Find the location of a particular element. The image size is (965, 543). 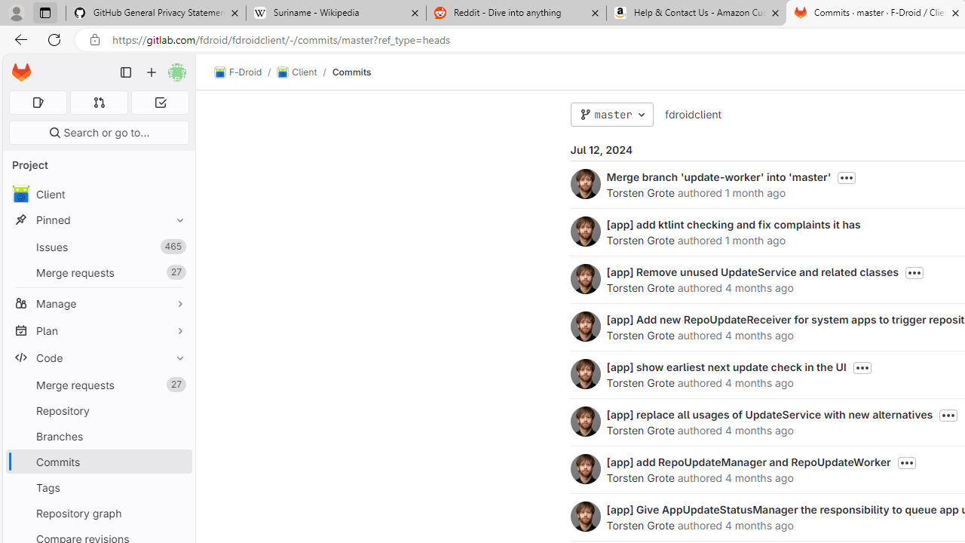

Merge requests 27 is located at coordinates (98, 385).